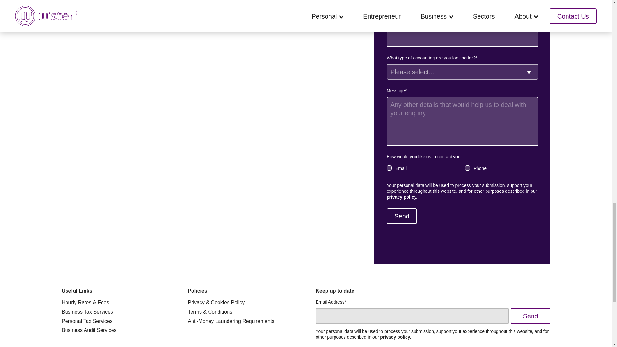  Describe the element at coordinates (468, 168) in the screenshot. I see `phone` at that location.